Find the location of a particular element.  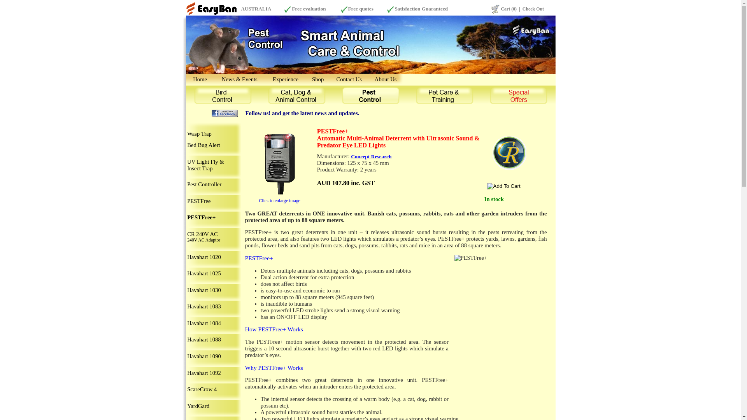

Contact Us is located at coordinates (349, 79).